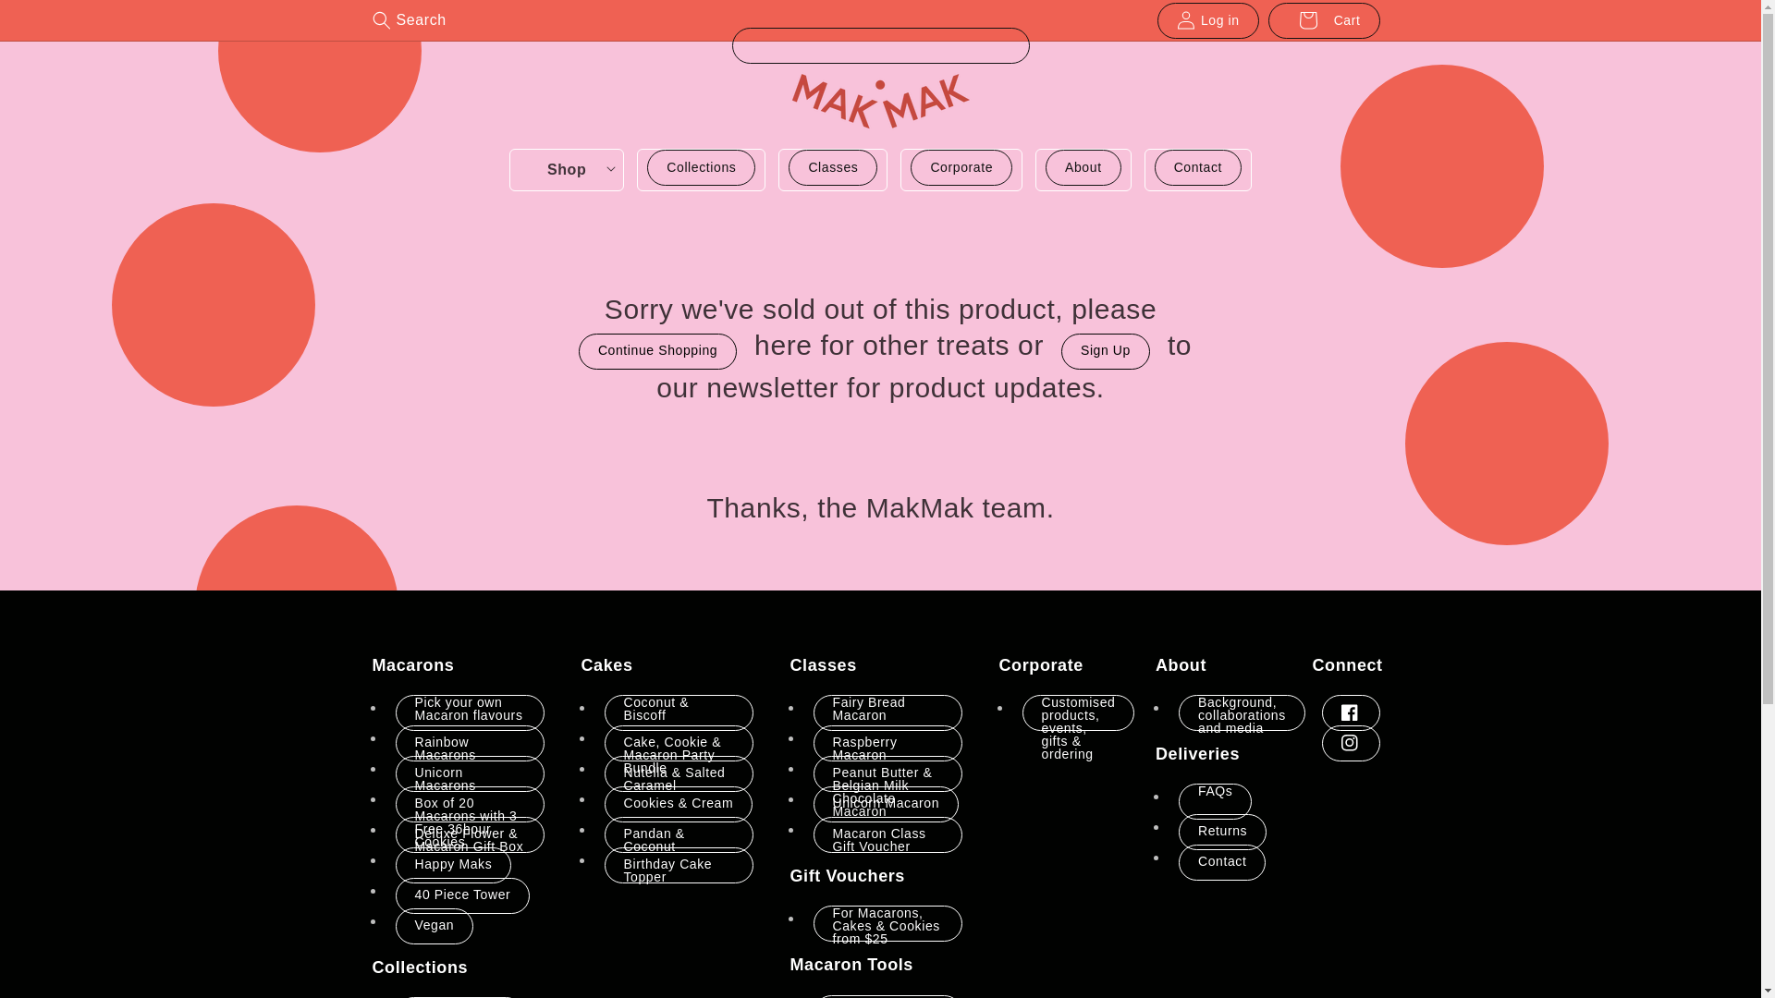  I want to click on Returns, so click(1222, 832).